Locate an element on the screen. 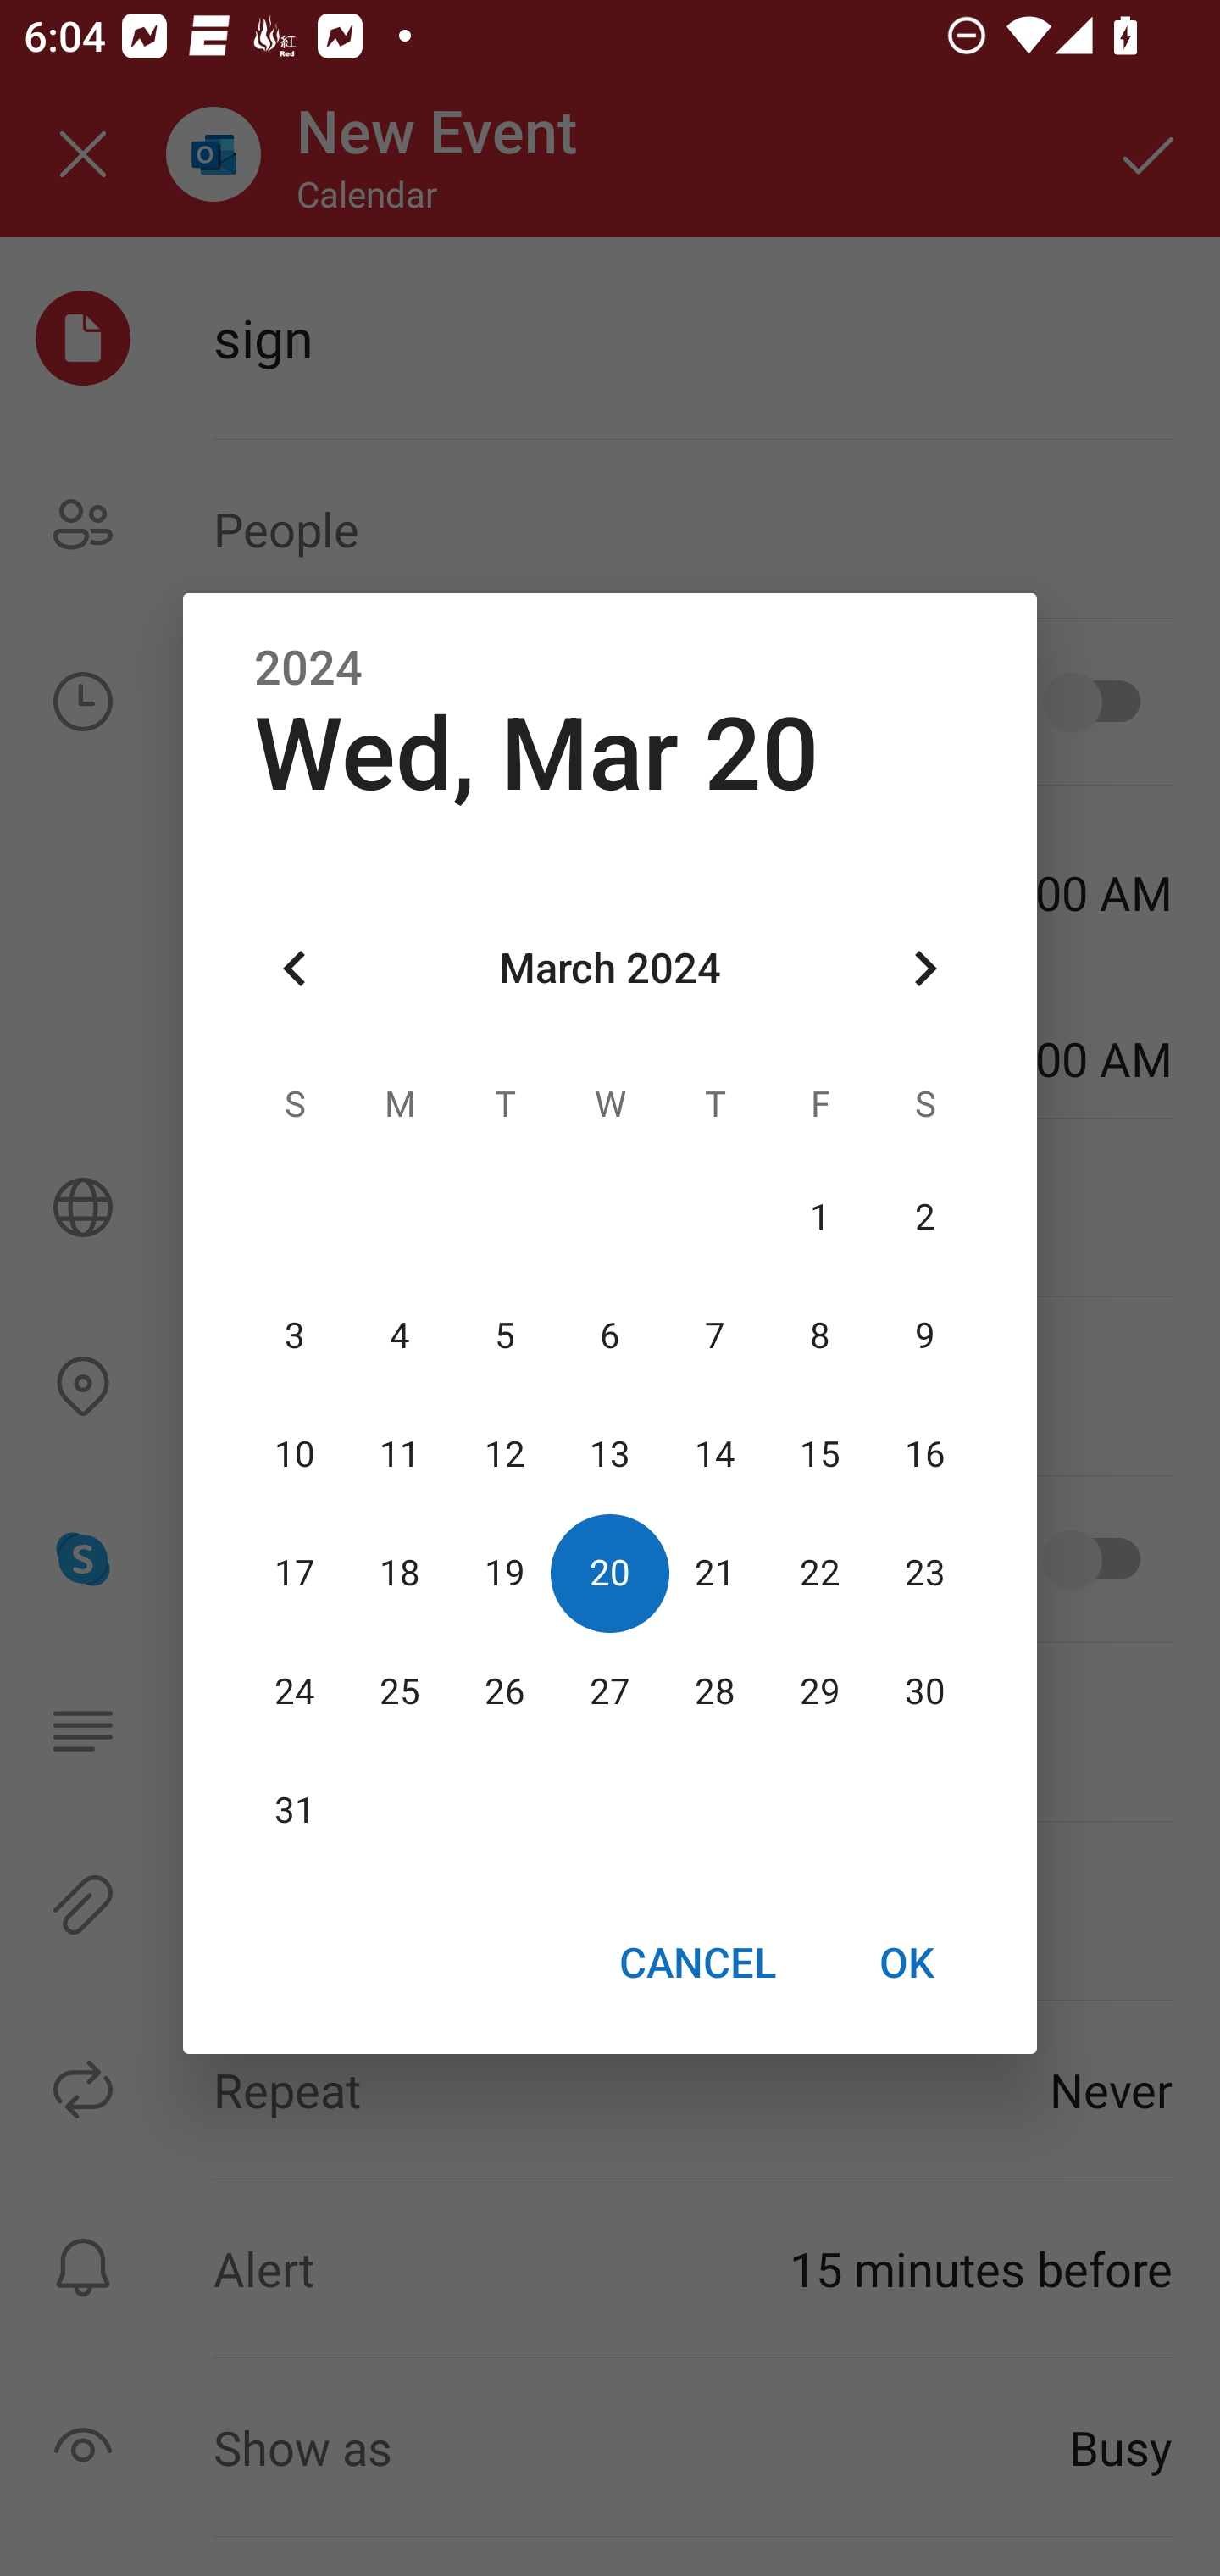 This screenshot has width=1220, height=2576. 21 21 March 2024 is located at coordinates (714, 1574).